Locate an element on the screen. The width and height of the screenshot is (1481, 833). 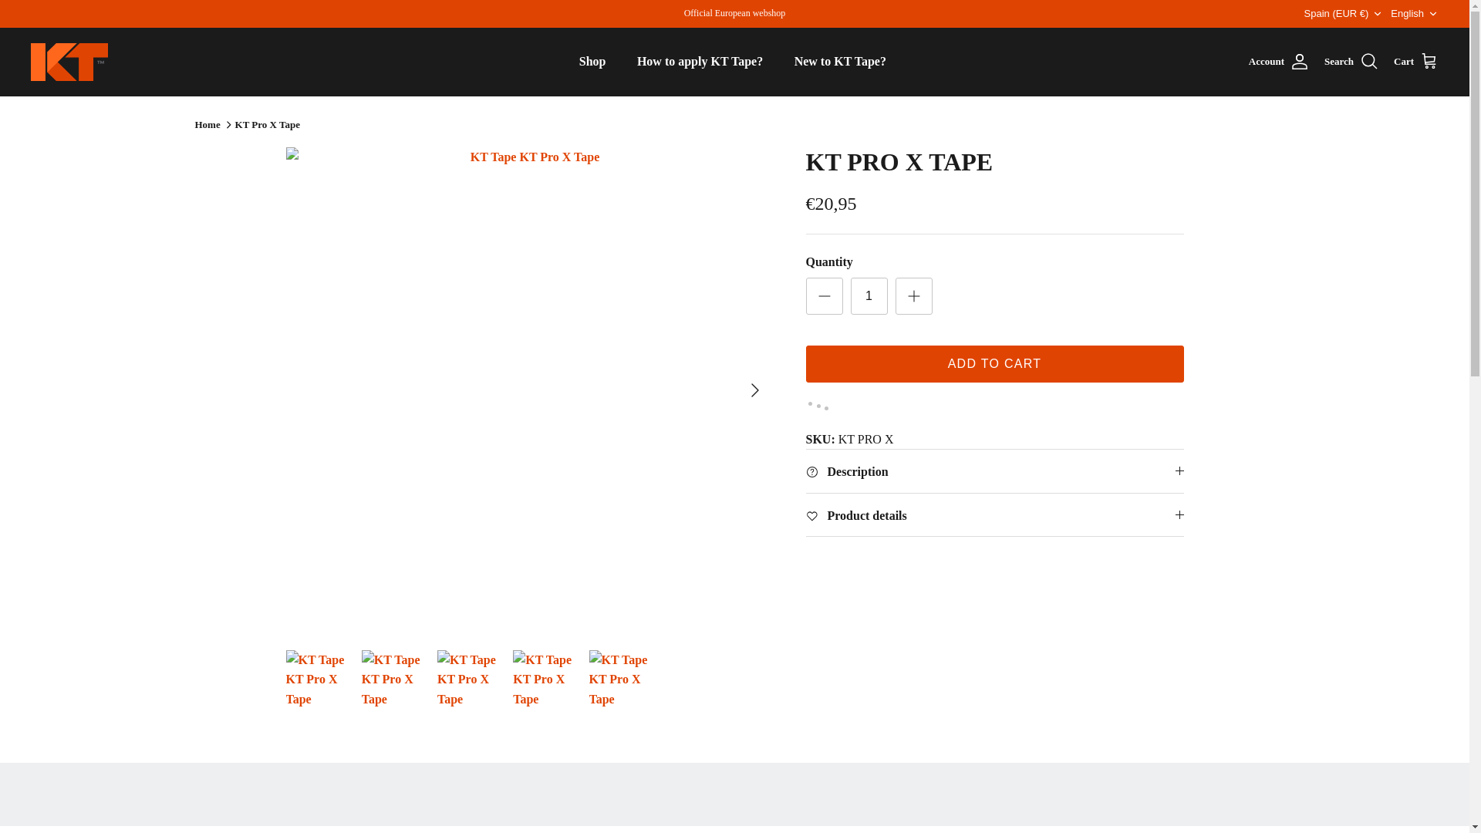
Minus is located at coordinates (824, 296).